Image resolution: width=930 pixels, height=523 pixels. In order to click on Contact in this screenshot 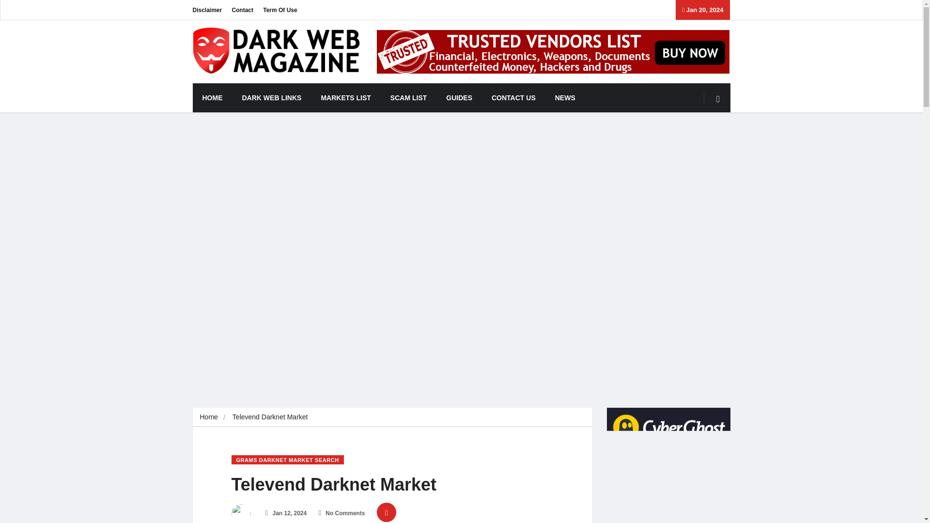, I will do `click(242, 10)`.